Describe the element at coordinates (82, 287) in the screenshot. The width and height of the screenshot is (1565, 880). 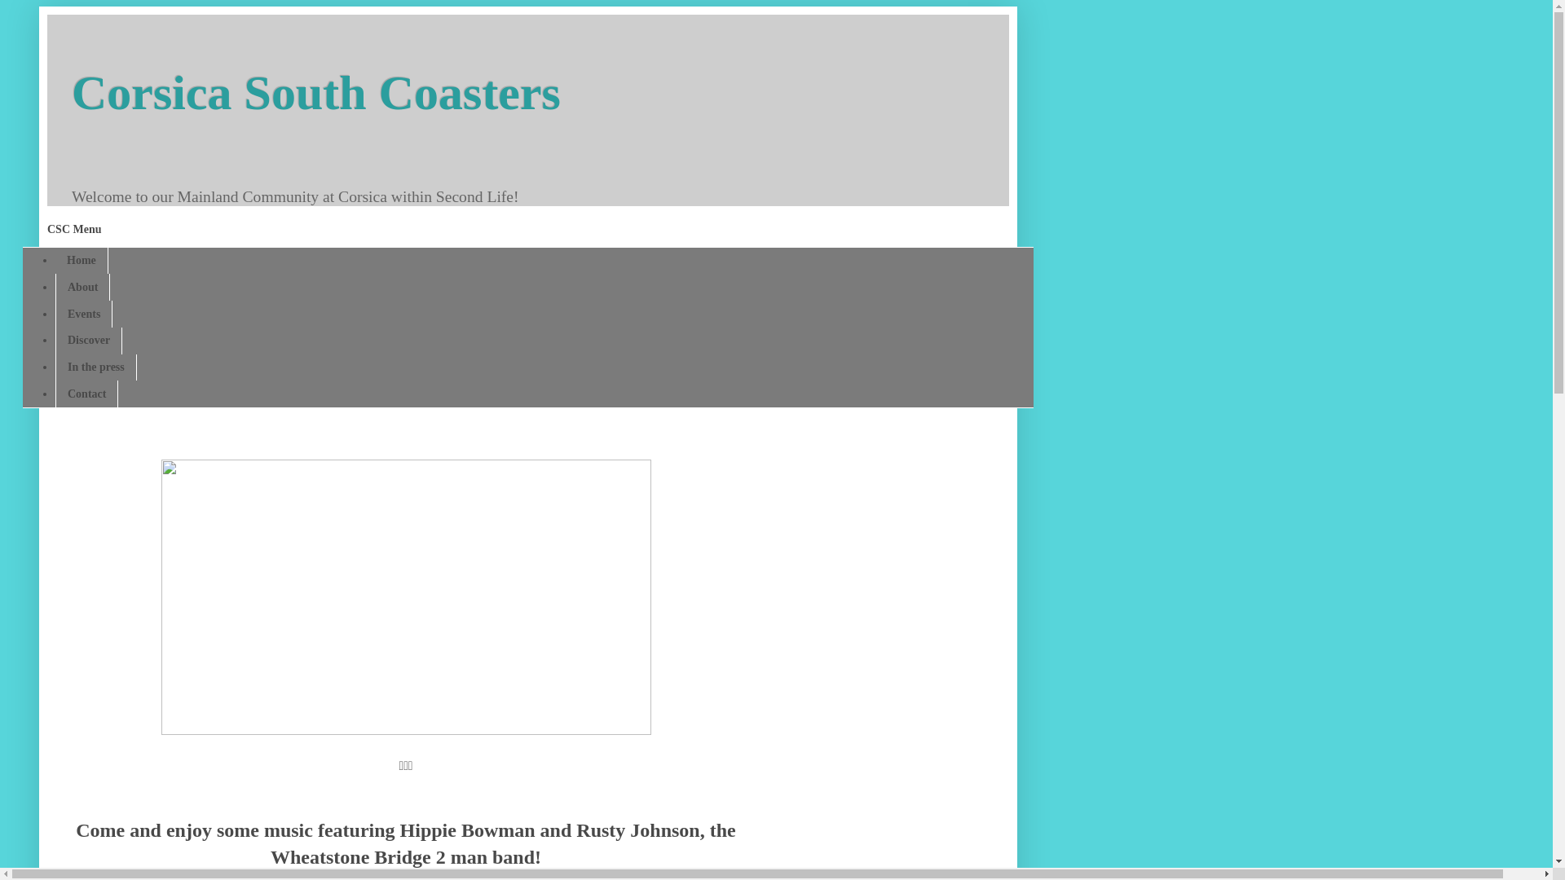
I see `About` at that location.